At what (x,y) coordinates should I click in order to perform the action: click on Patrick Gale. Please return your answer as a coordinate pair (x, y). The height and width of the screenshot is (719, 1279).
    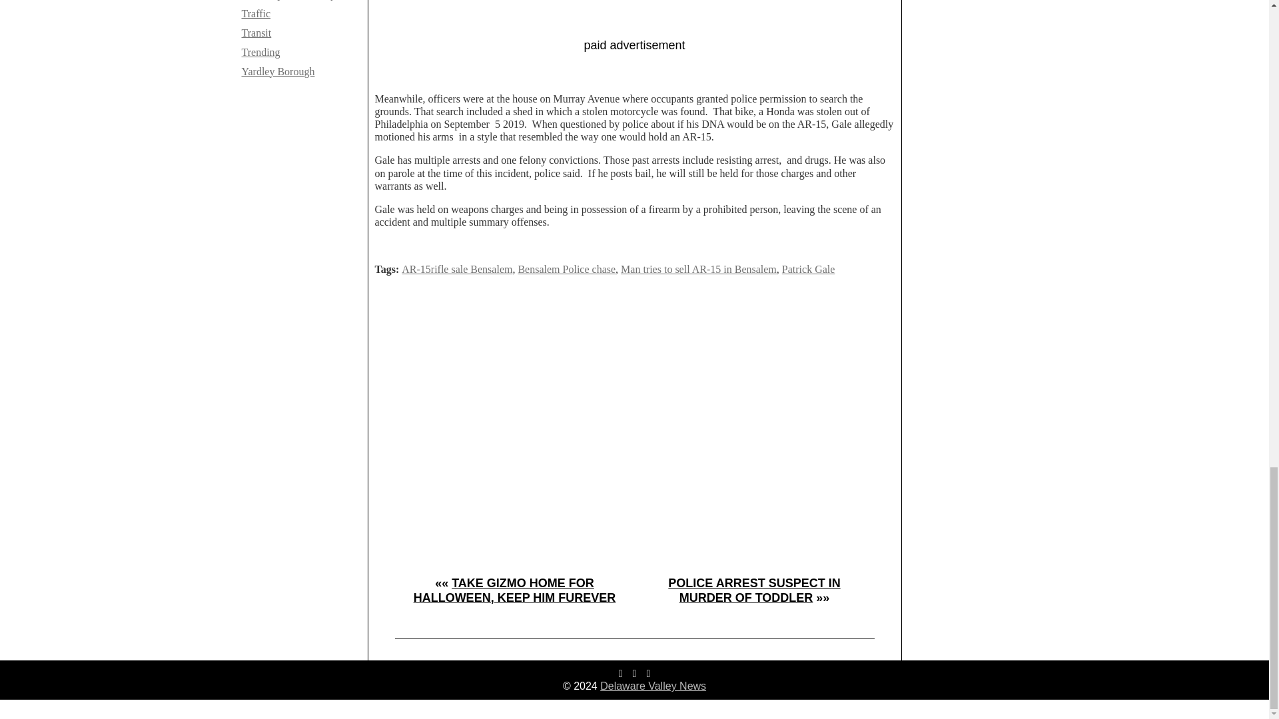
    Looking at the image, I should click on (808, 269).